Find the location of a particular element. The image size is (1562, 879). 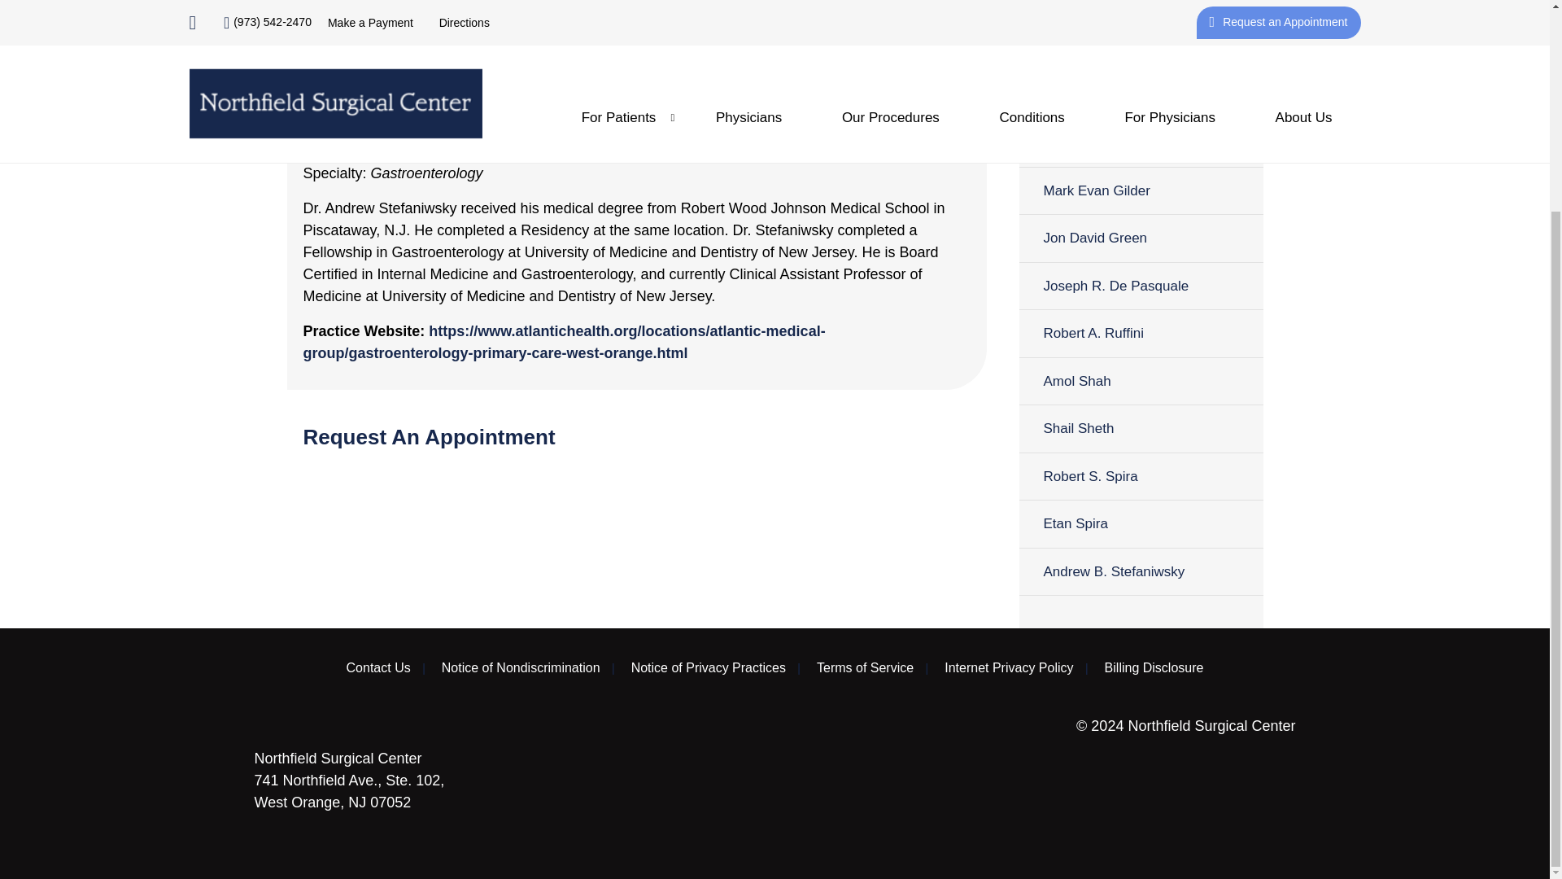

Request An Appointment is located at coordinates (577, 33).